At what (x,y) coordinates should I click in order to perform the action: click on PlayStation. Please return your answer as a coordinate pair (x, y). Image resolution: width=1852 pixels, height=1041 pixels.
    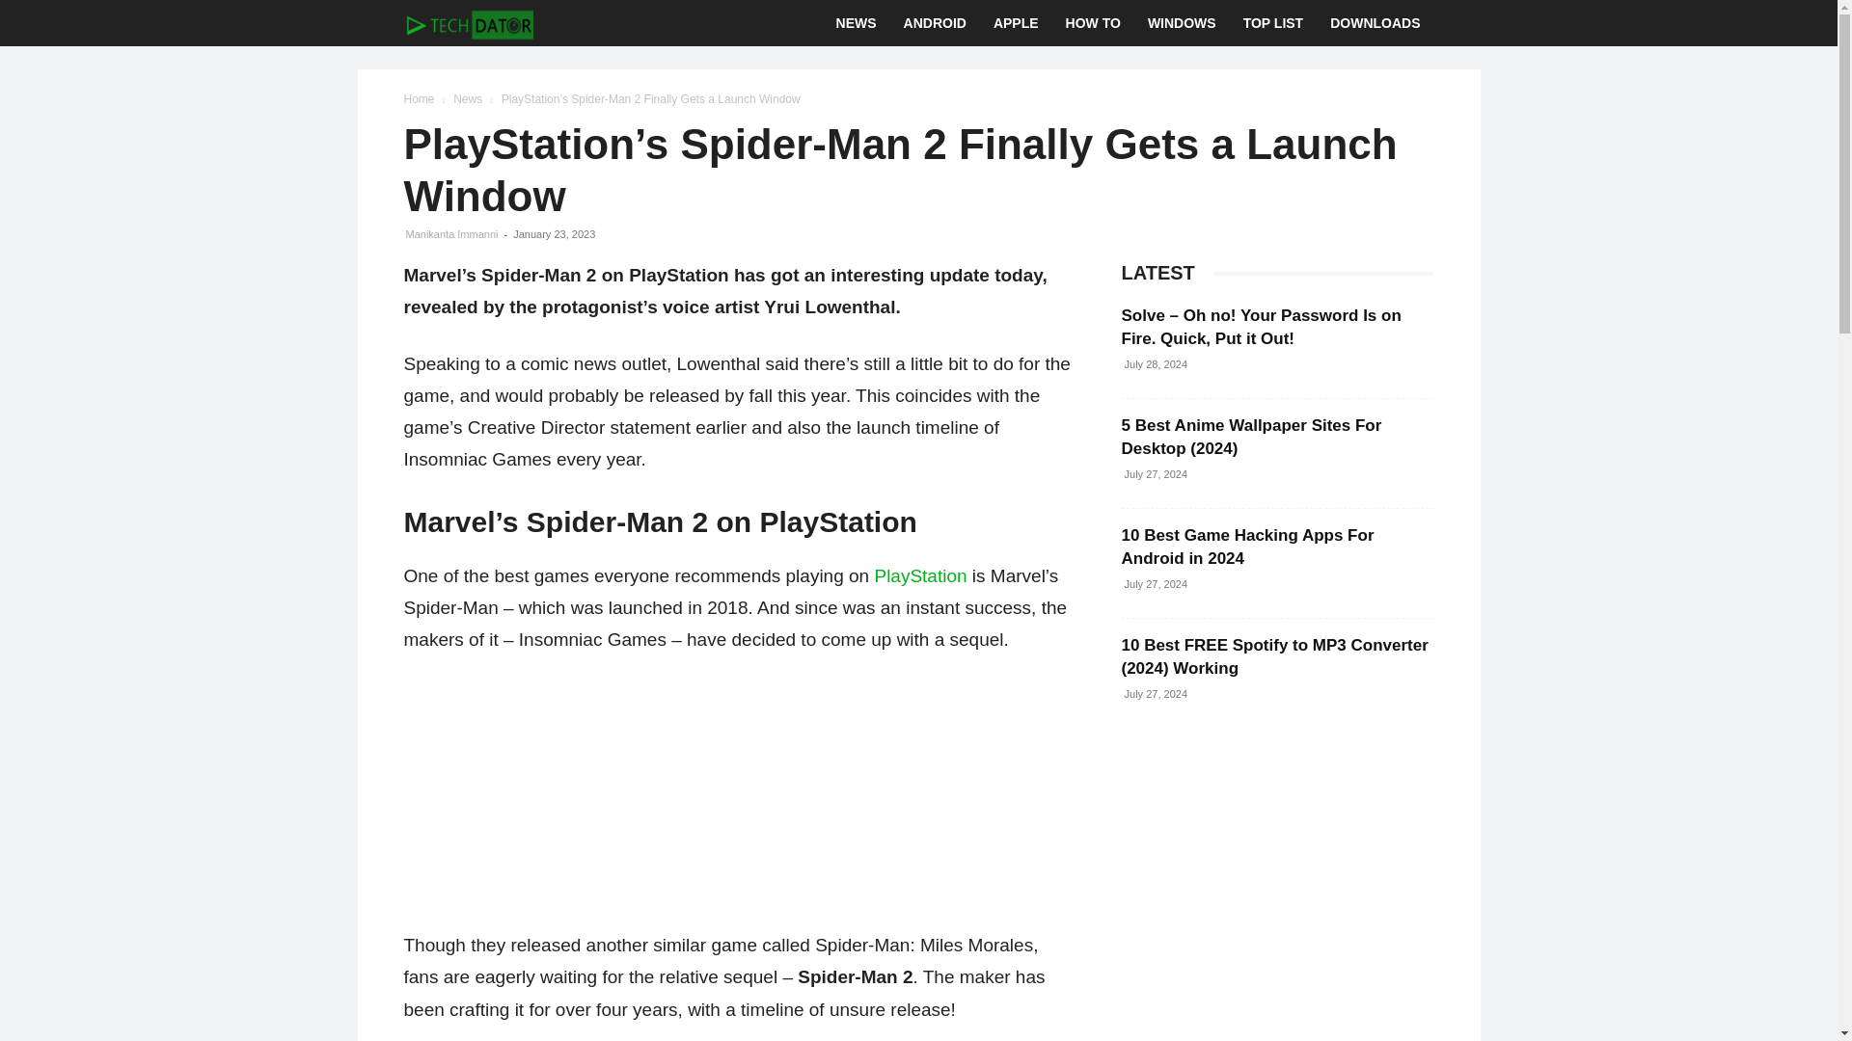
    Looking at the image, I should click on (920, 576).